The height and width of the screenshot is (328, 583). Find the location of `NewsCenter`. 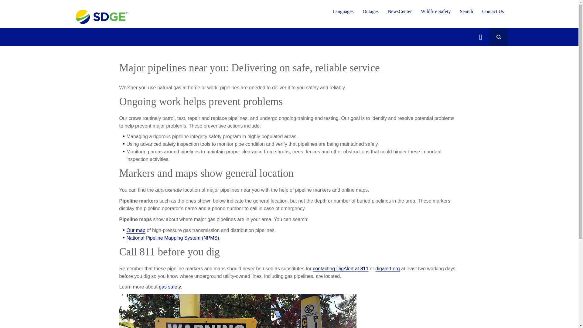

NewsCenter is located at coordinates (400, 11).